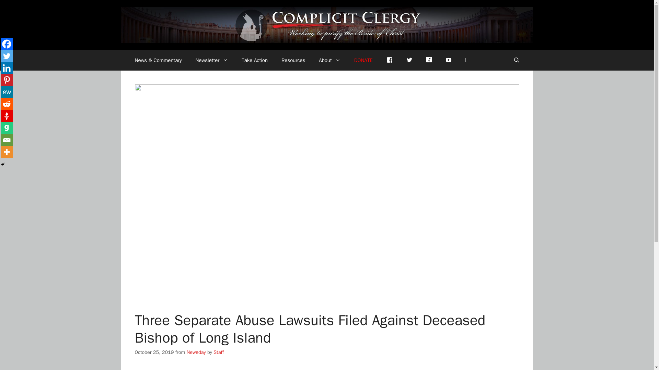  I want to click on Resources, so click(293, 60).